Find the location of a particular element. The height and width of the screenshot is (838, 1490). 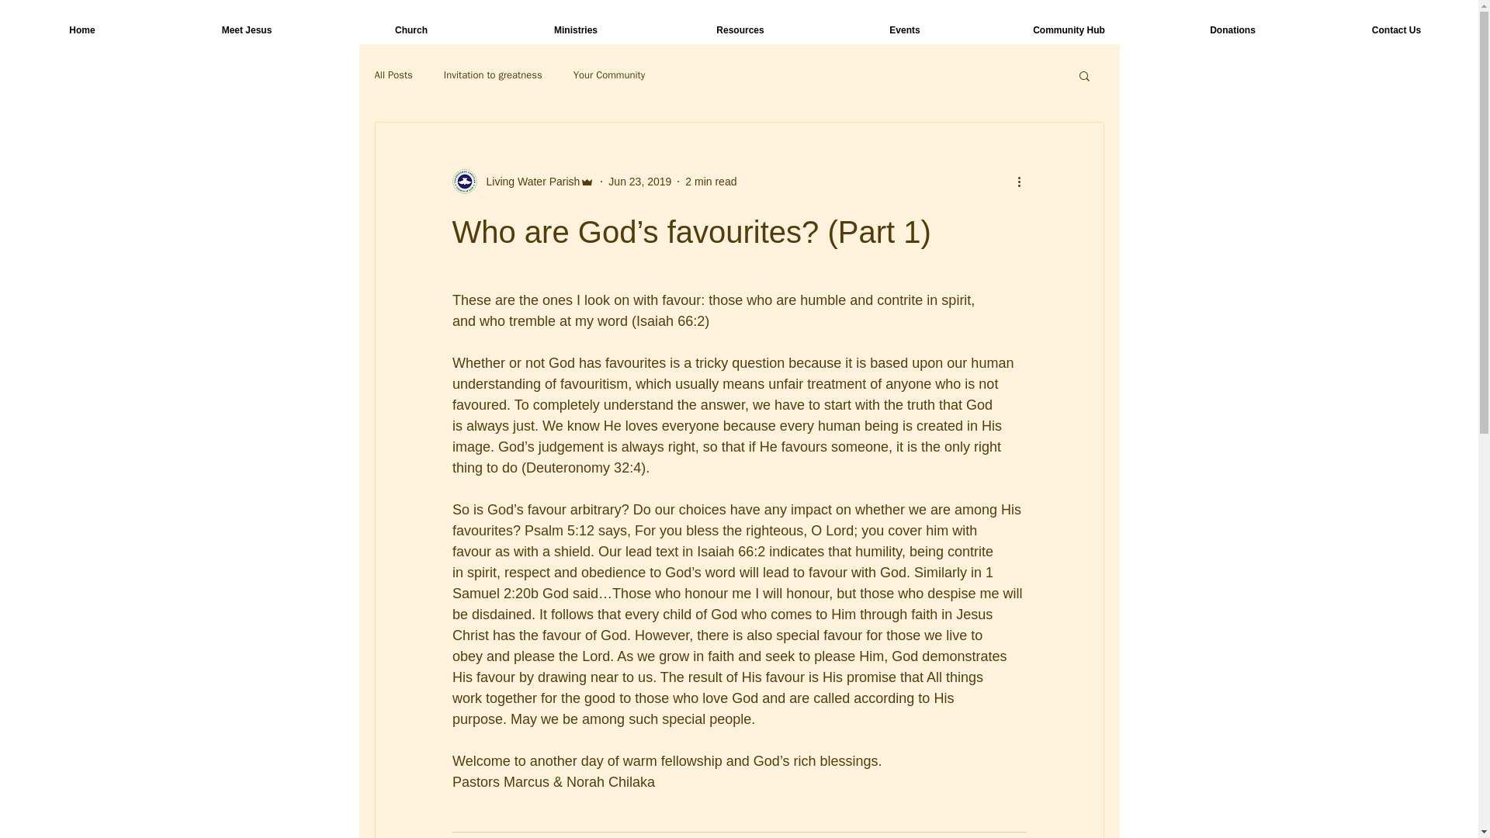

2 min read is located at coordinates (711, 181).